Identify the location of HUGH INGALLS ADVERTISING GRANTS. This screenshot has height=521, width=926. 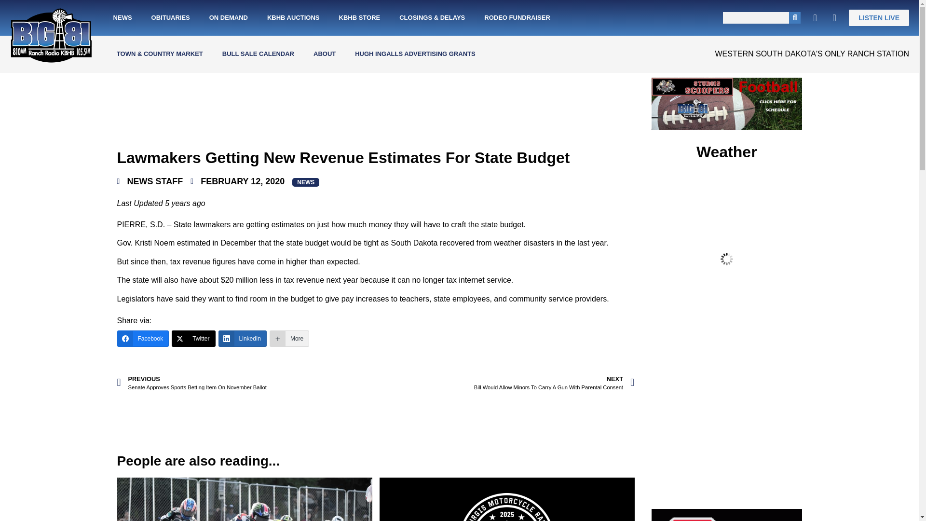
(415, 54).